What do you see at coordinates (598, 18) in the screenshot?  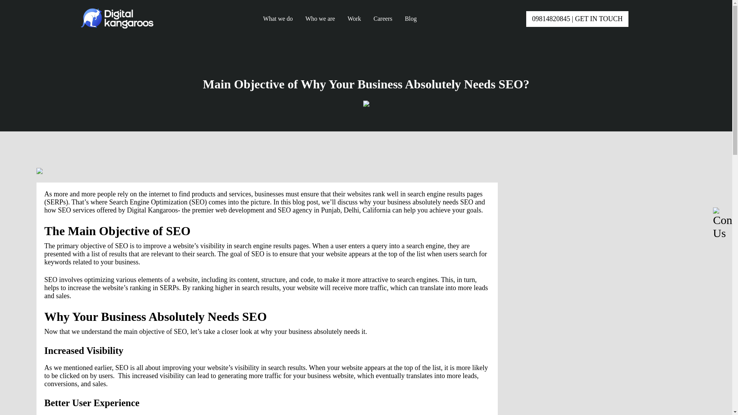 I see `GET IN TOUCH` at bounding box center [598, 18].